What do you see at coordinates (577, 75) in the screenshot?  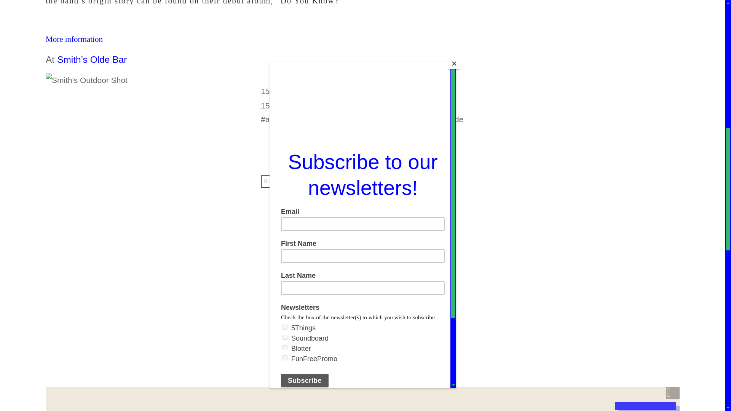 I see `3rd party ad content` at bounding box center [577, 75].